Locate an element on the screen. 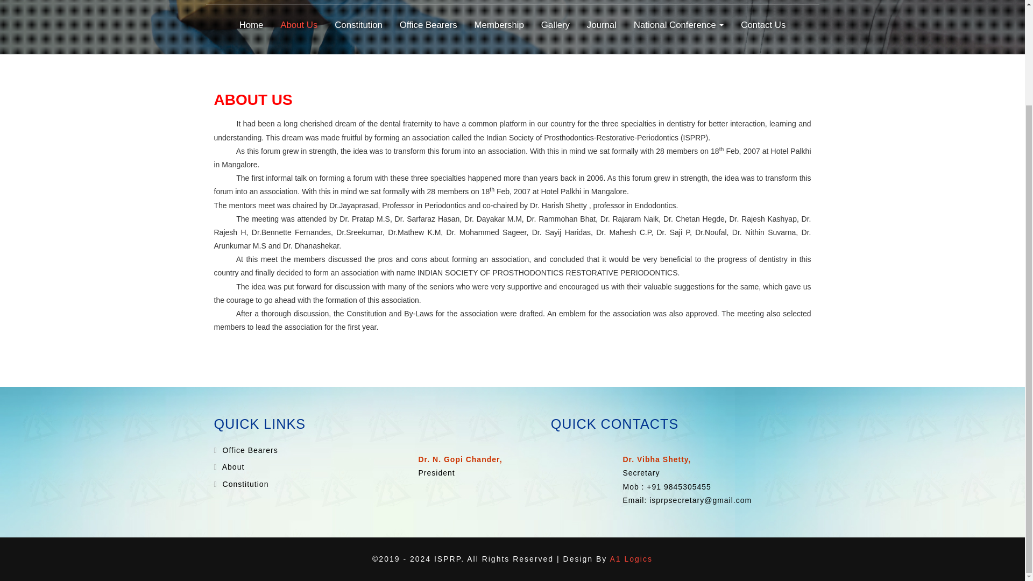 This screenshot has height=581, width=1033. Office Bearers is located at coordinates (428, 25).